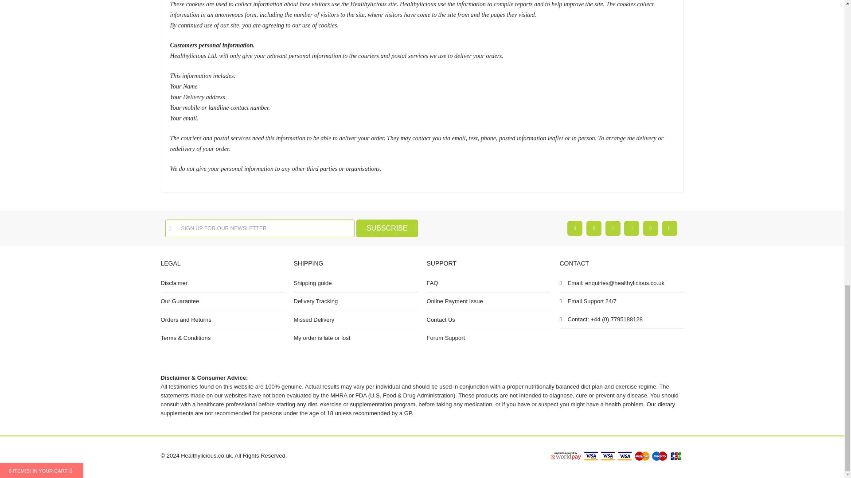 This screenshot has height=478, width=851. I want to click on Healthylicious Pnline Payment Issue, so click(488, 301).